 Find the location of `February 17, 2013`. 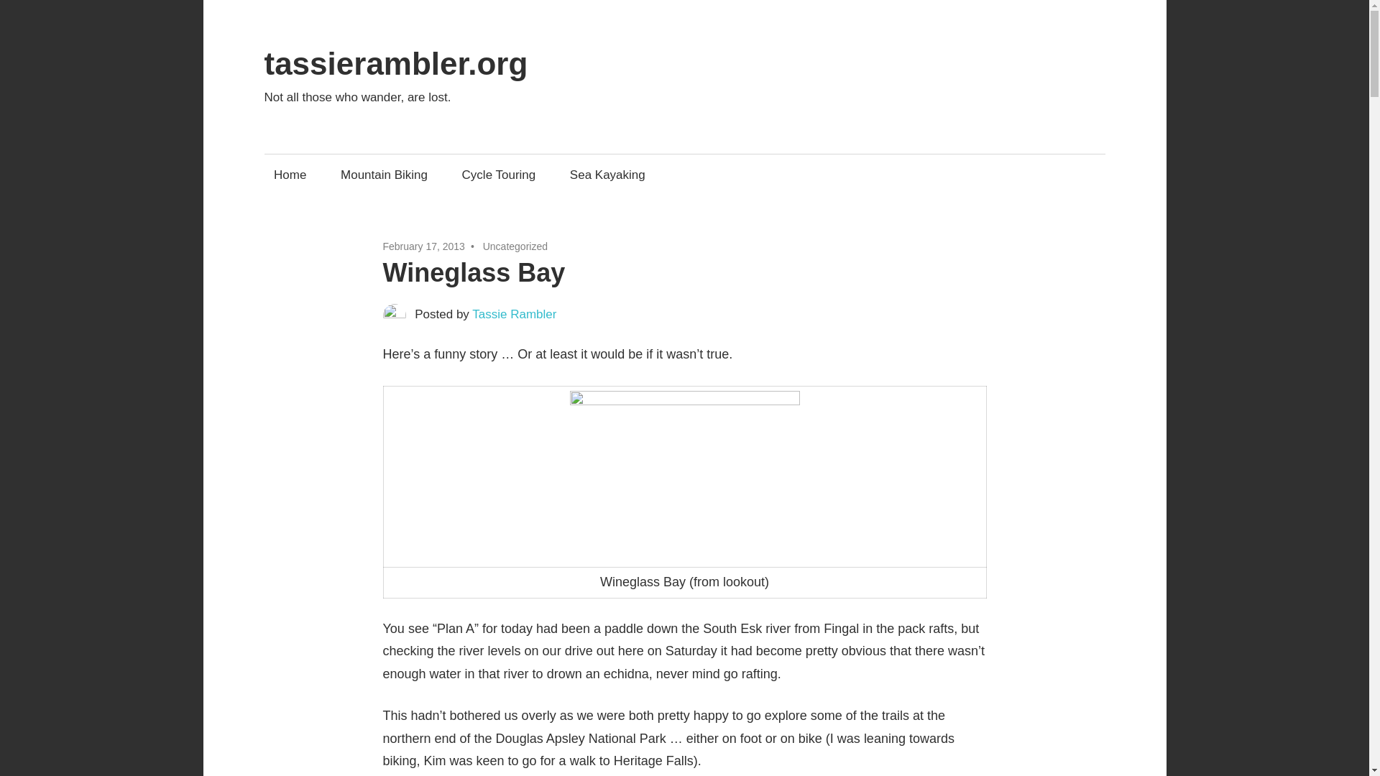

February 17, 2013 is located at coordinates (423, 246).